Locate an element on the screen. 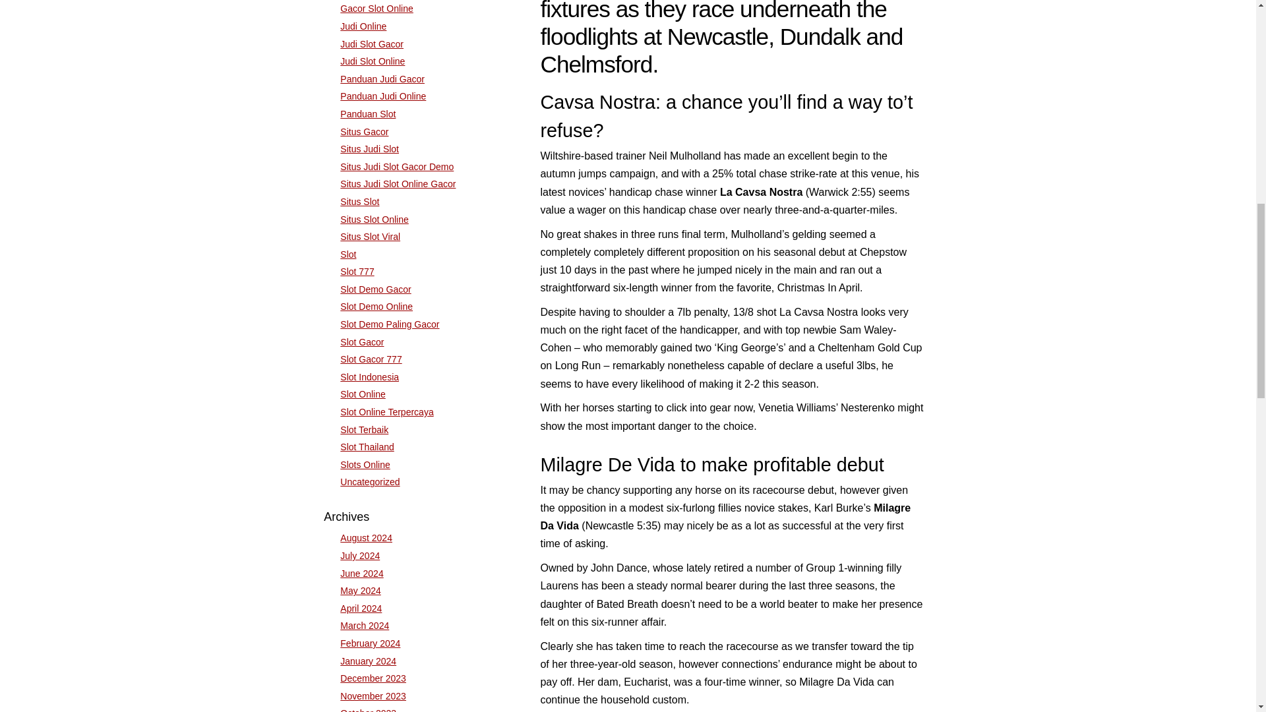  Situs Slot Viral is located at coordinates (370, 237).